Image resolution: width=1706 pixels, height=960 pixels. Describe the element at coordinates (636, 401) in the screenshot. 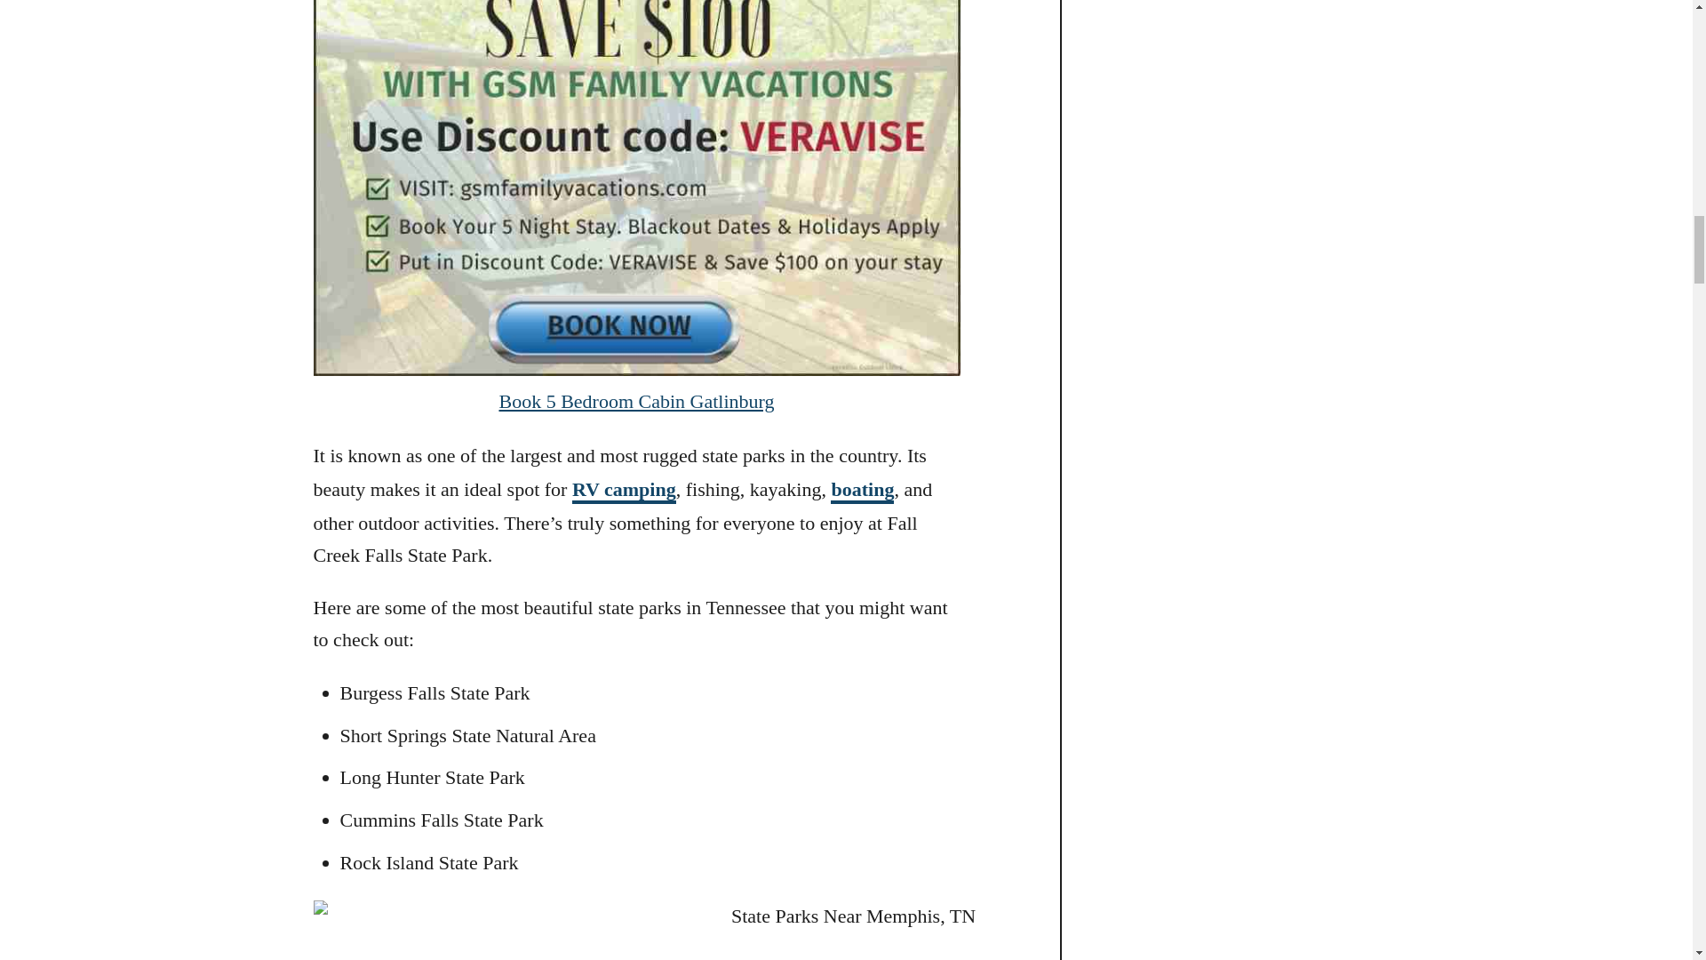

I see `Book 5 Bedroom Cabin Gatlinburg` at that location.